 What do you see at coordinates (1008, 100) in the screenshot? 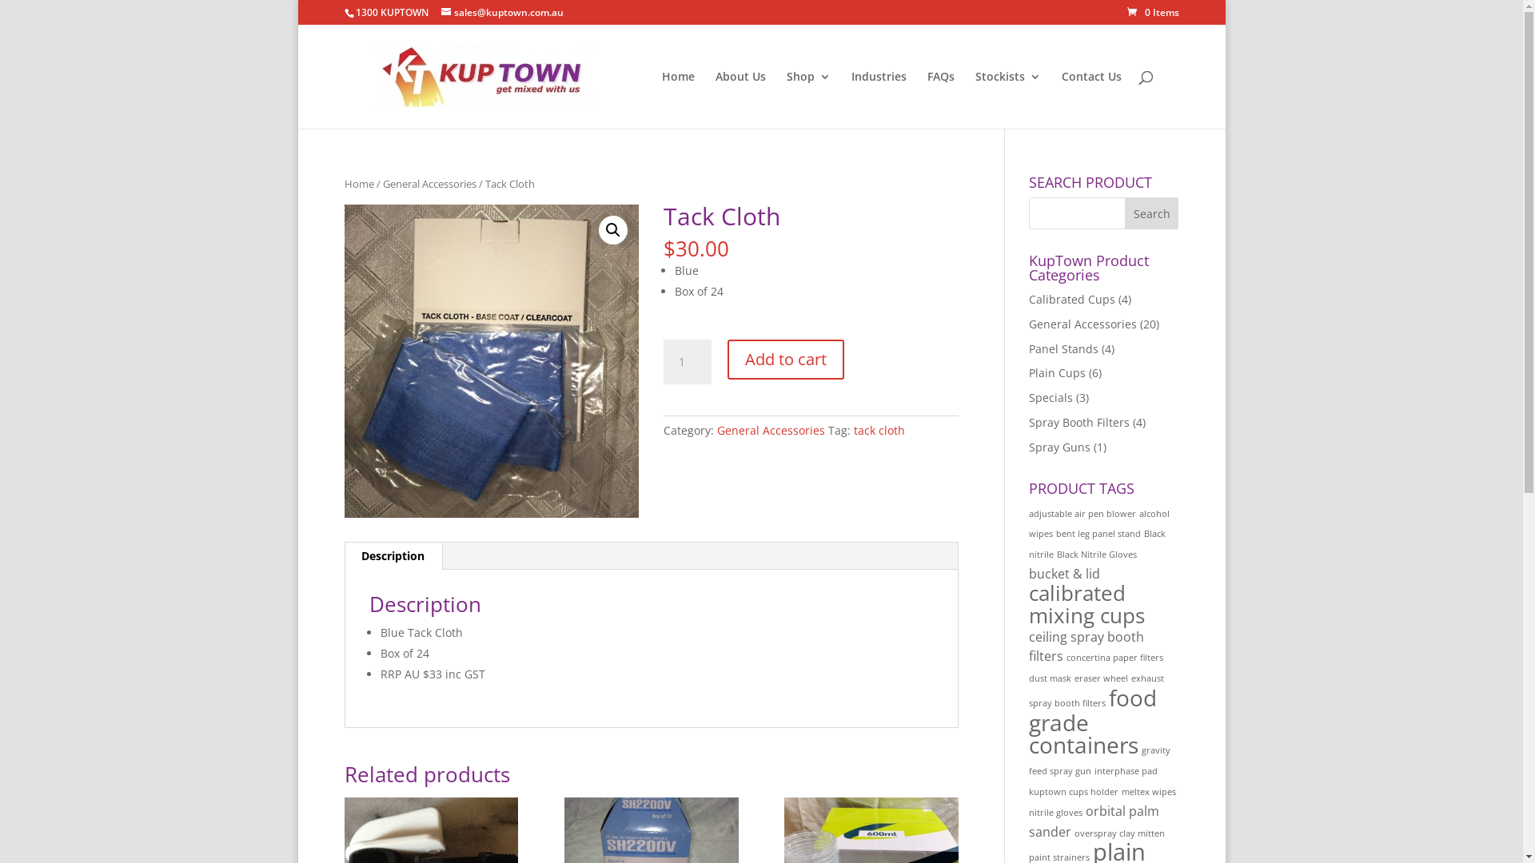
I see `Stockists` at bounding box center [1008, 100].